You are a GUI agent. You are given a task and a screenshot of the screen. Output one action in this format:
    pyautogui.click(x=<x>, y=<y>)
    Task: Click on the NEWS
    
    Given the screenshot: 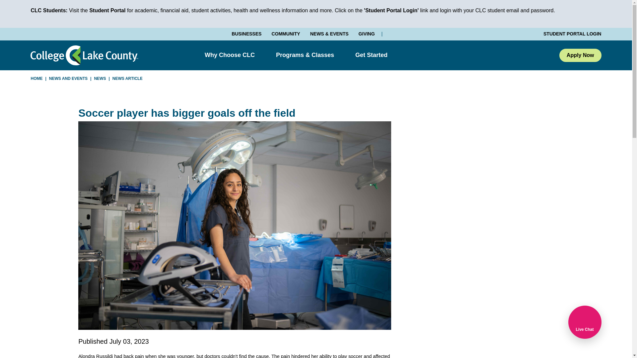 What is the action you would take?
    pyautogui.click(x=100, y=78)
    